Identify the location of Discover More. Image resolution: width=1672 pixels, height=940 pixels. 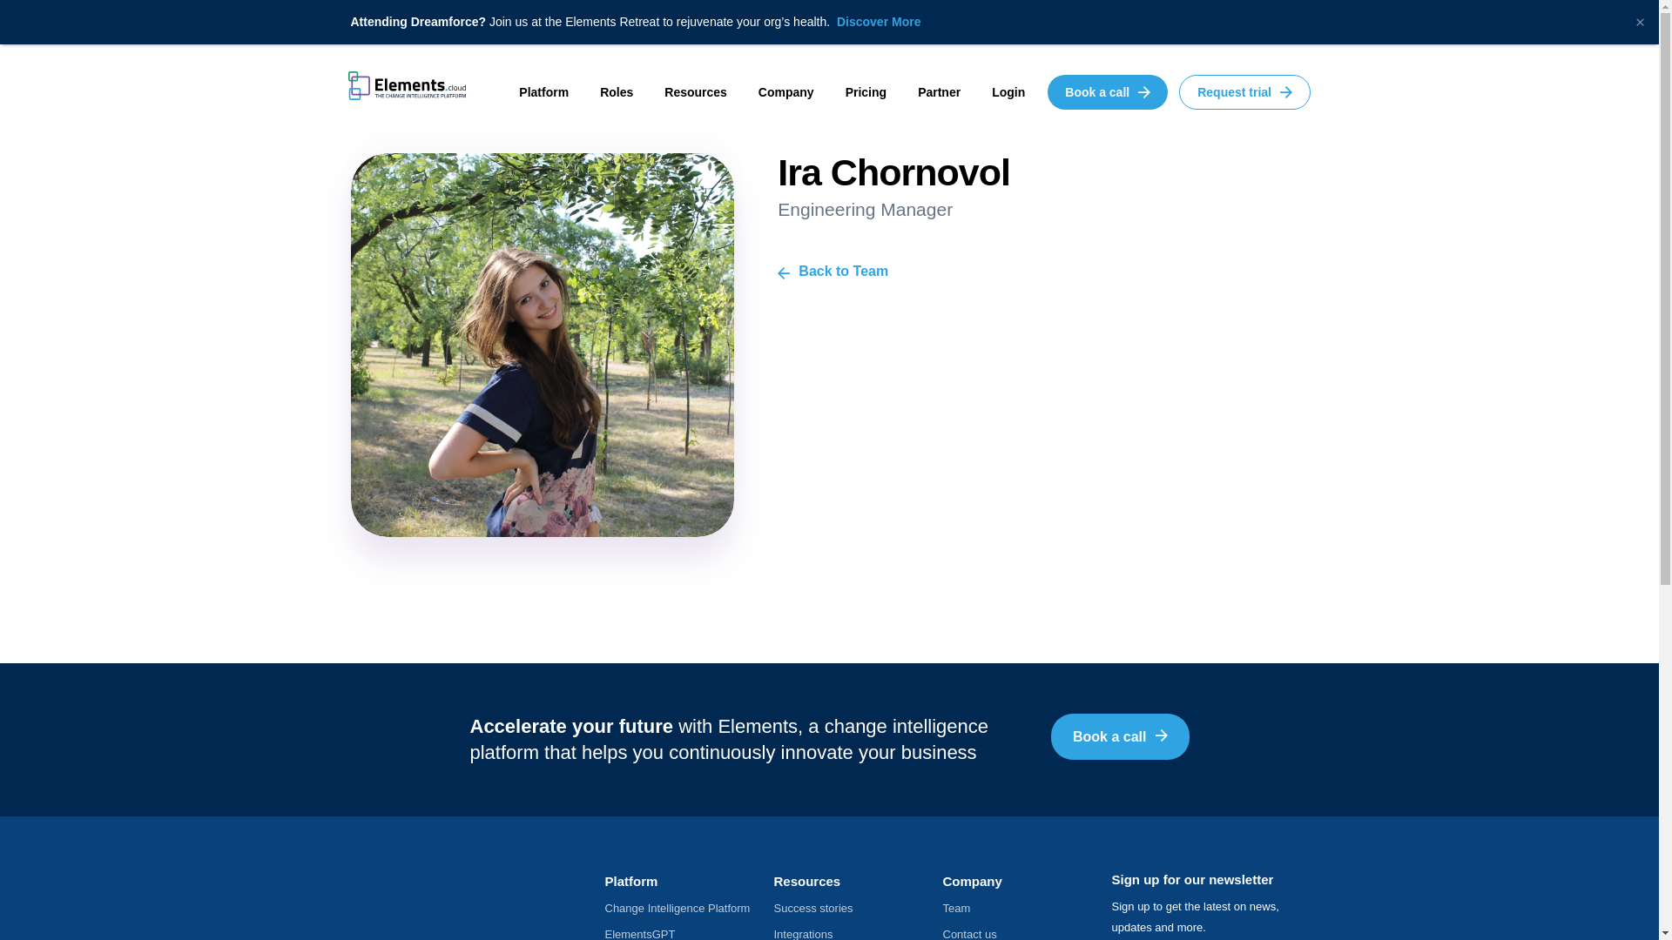
(879, 22).